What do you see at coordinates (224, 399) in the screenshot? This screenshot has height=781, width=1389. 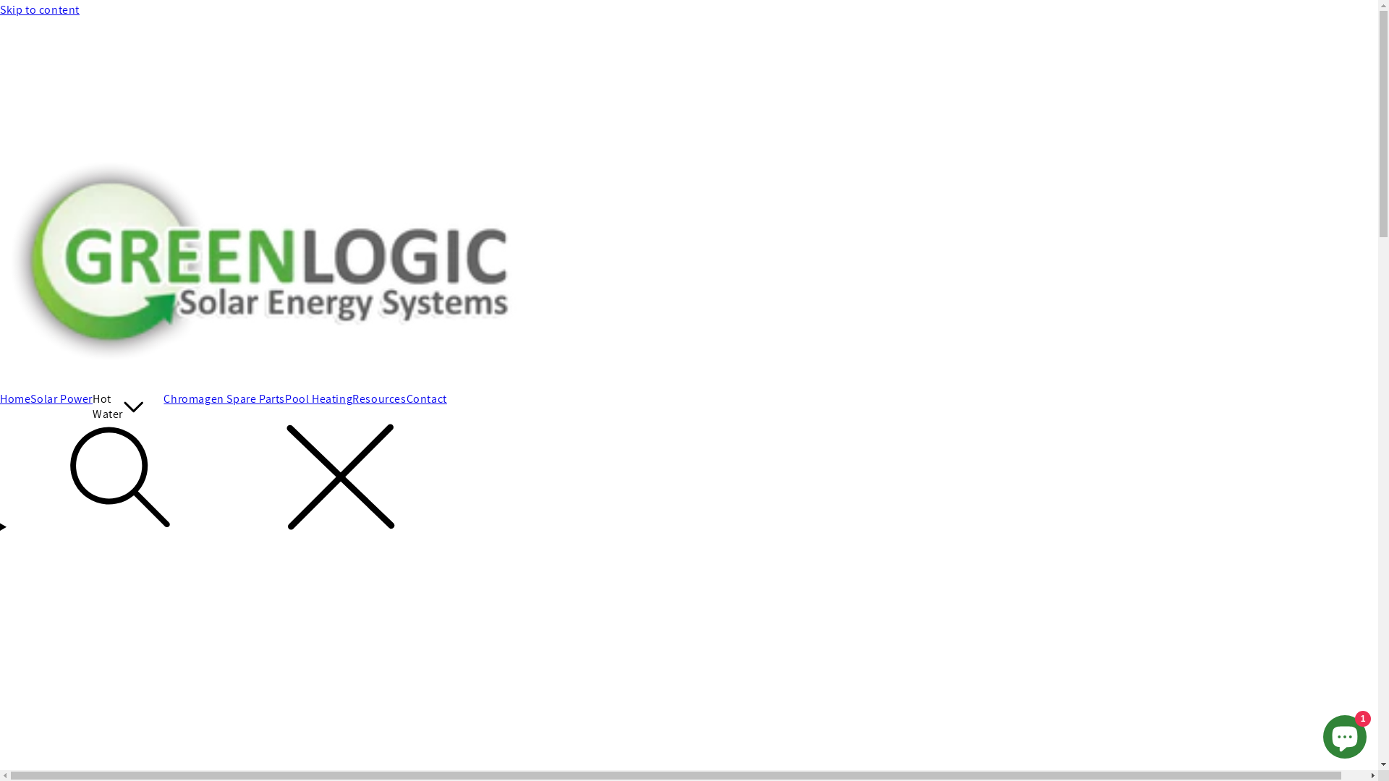 I see `Chromagen Spare Parts` at bounding box center [224, 399].